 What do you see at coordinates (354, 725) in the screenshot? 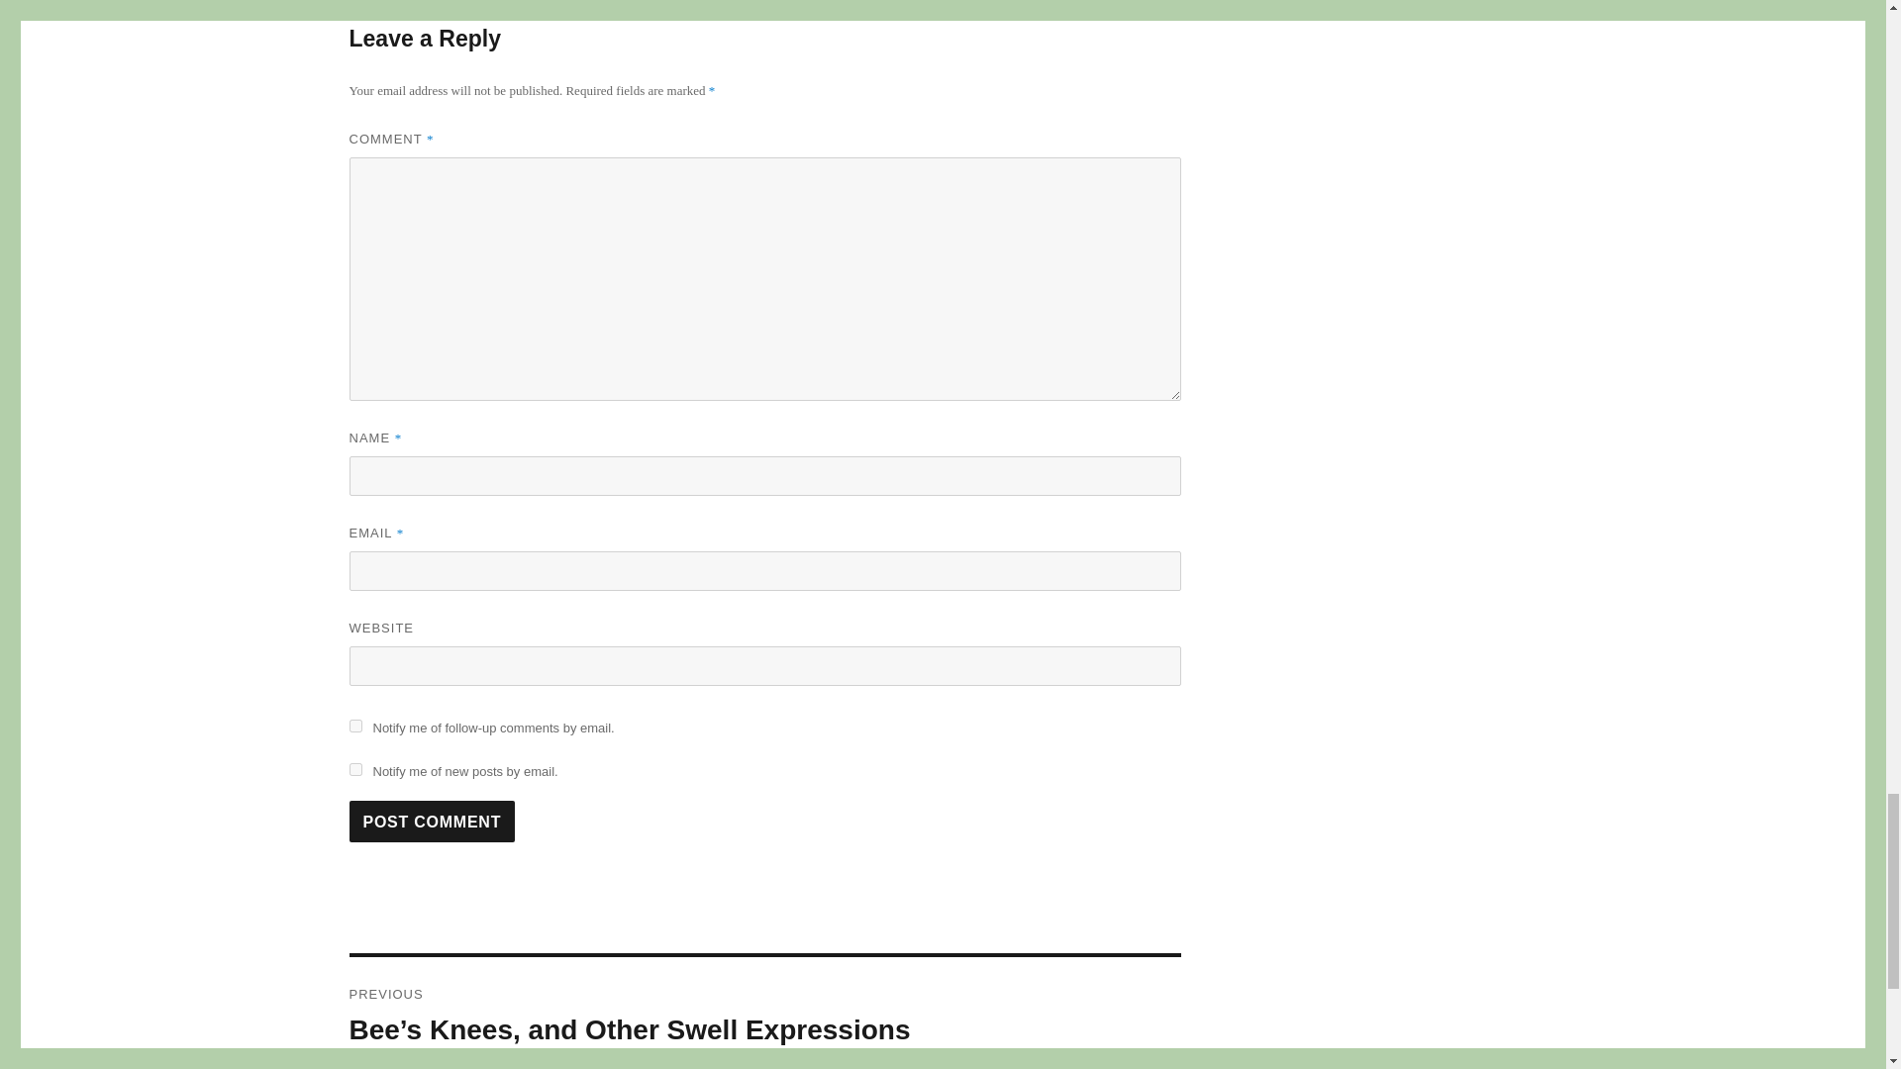
I see `subscribe` at bounding box center [354, 725].